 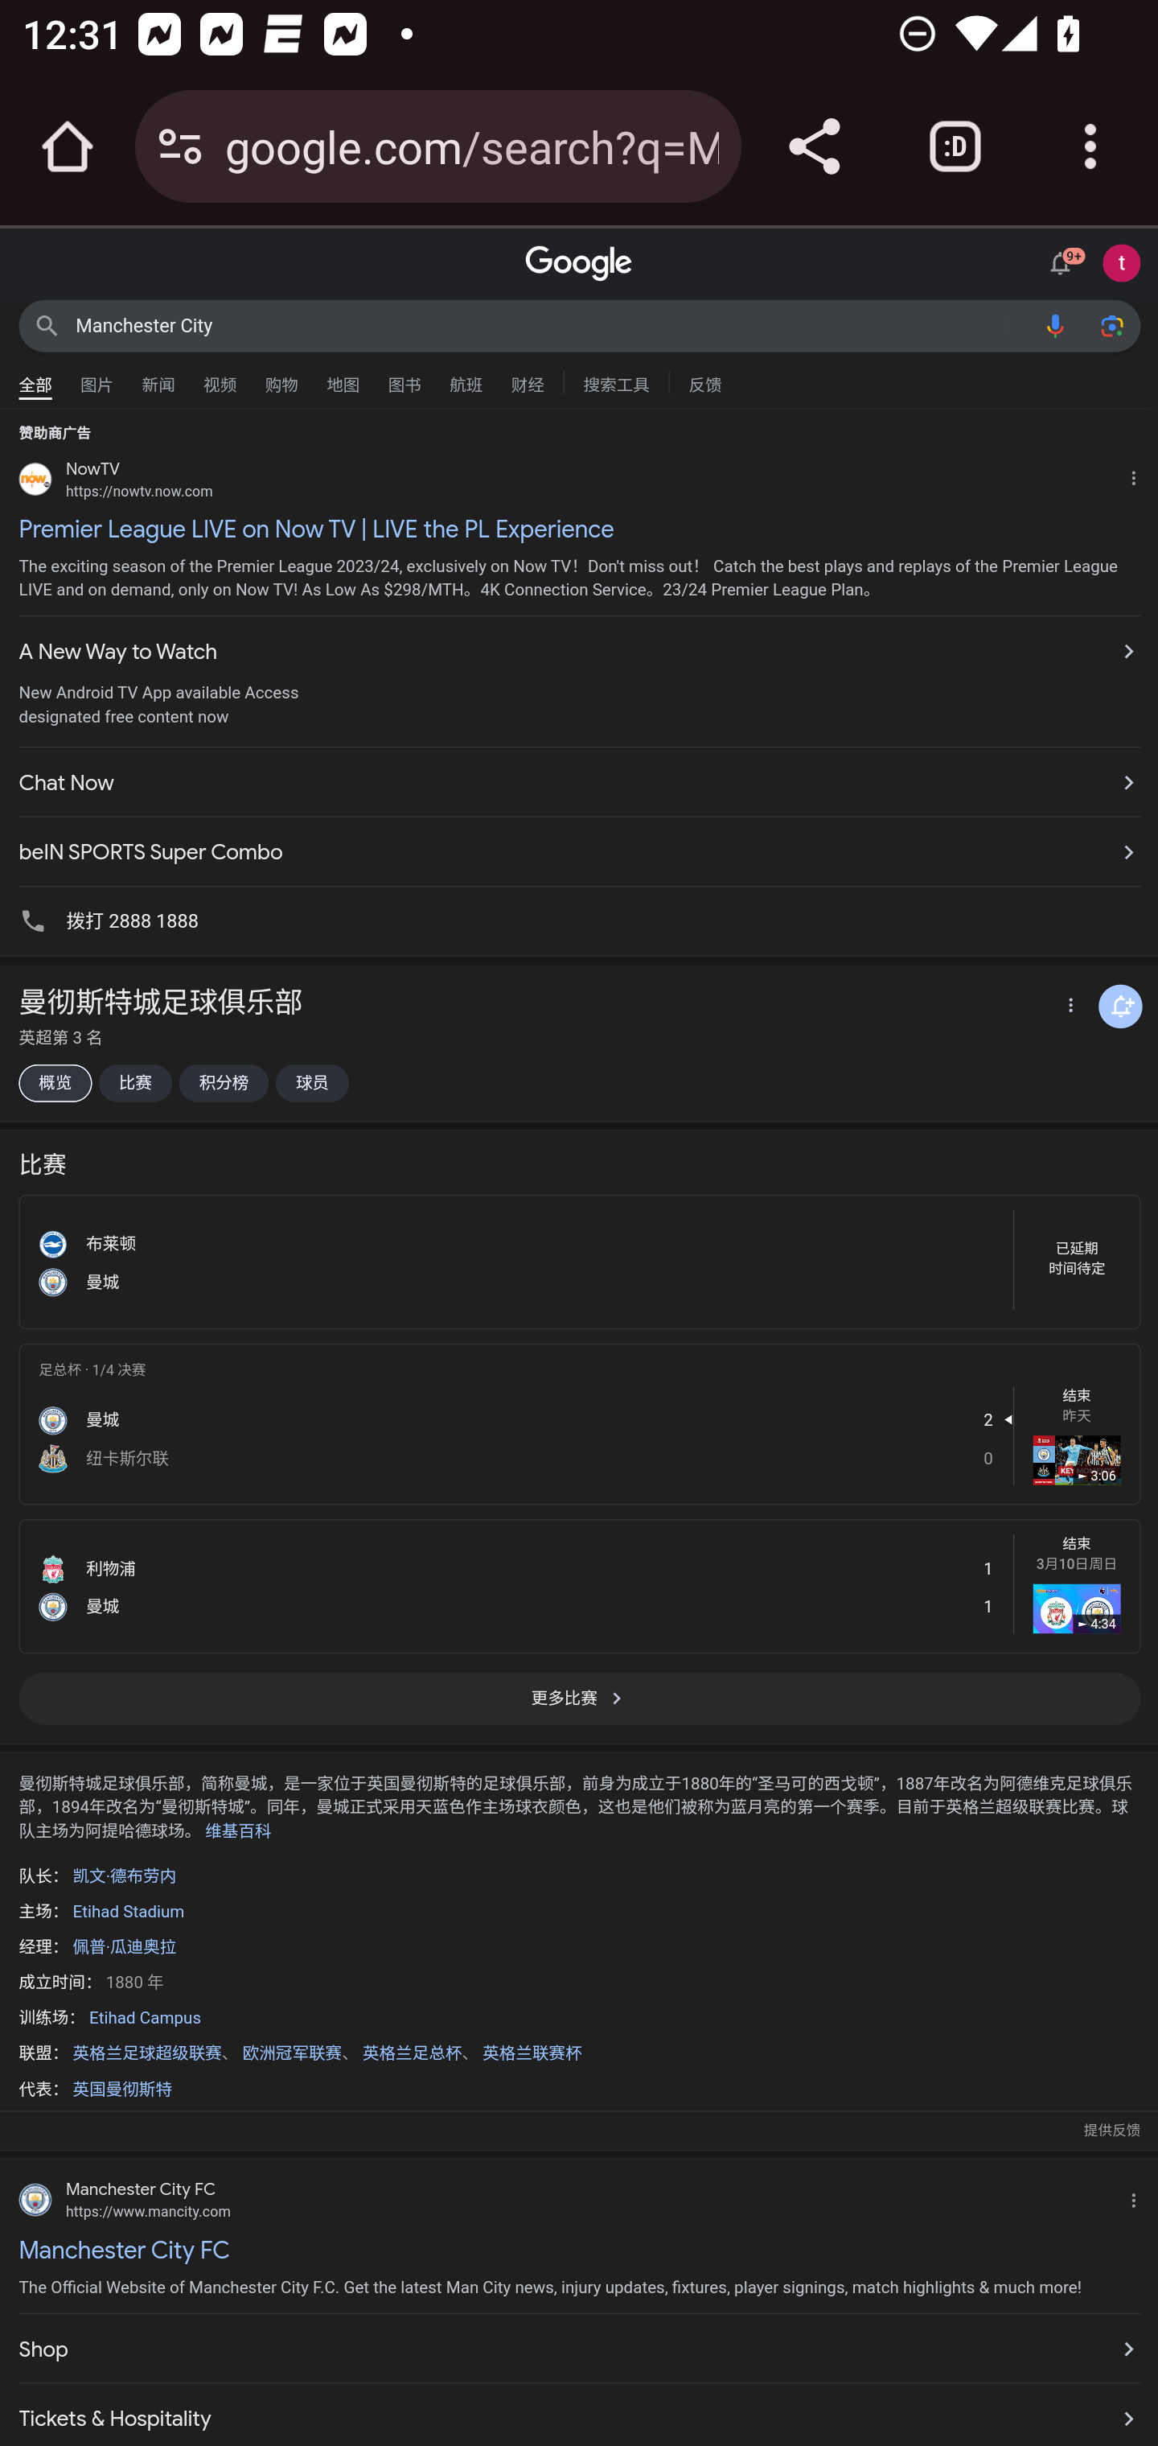 I want to click on 视频, so click(x=220, y=377).